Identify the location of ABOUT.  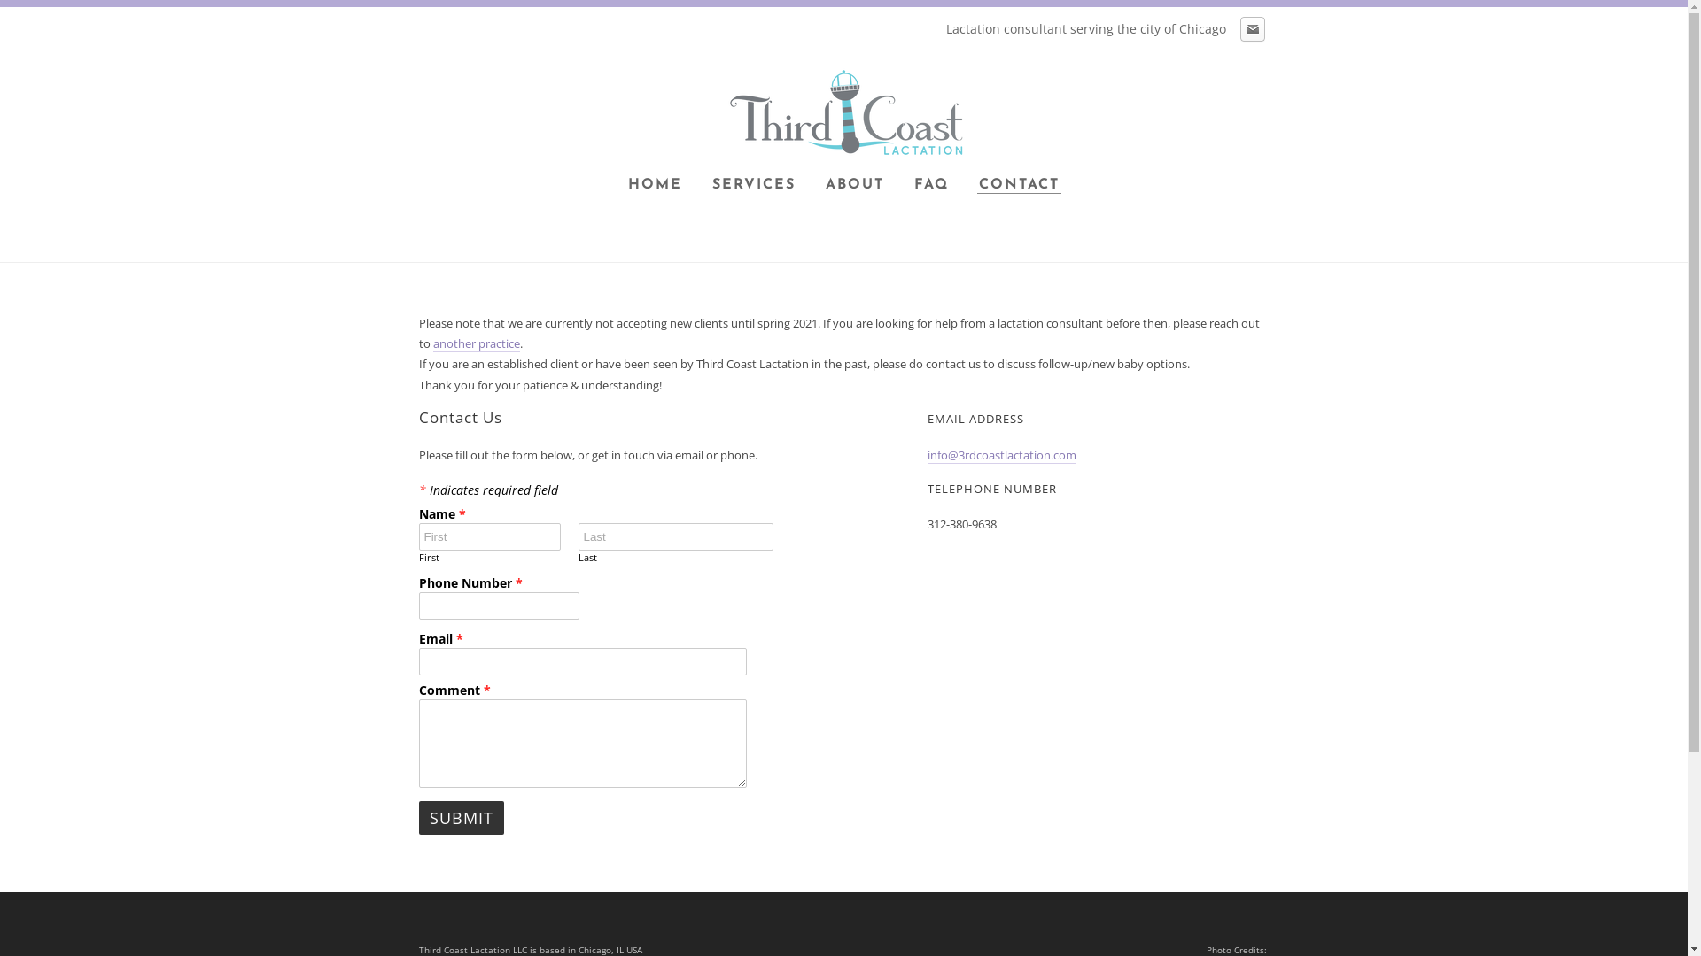
(855, 186).